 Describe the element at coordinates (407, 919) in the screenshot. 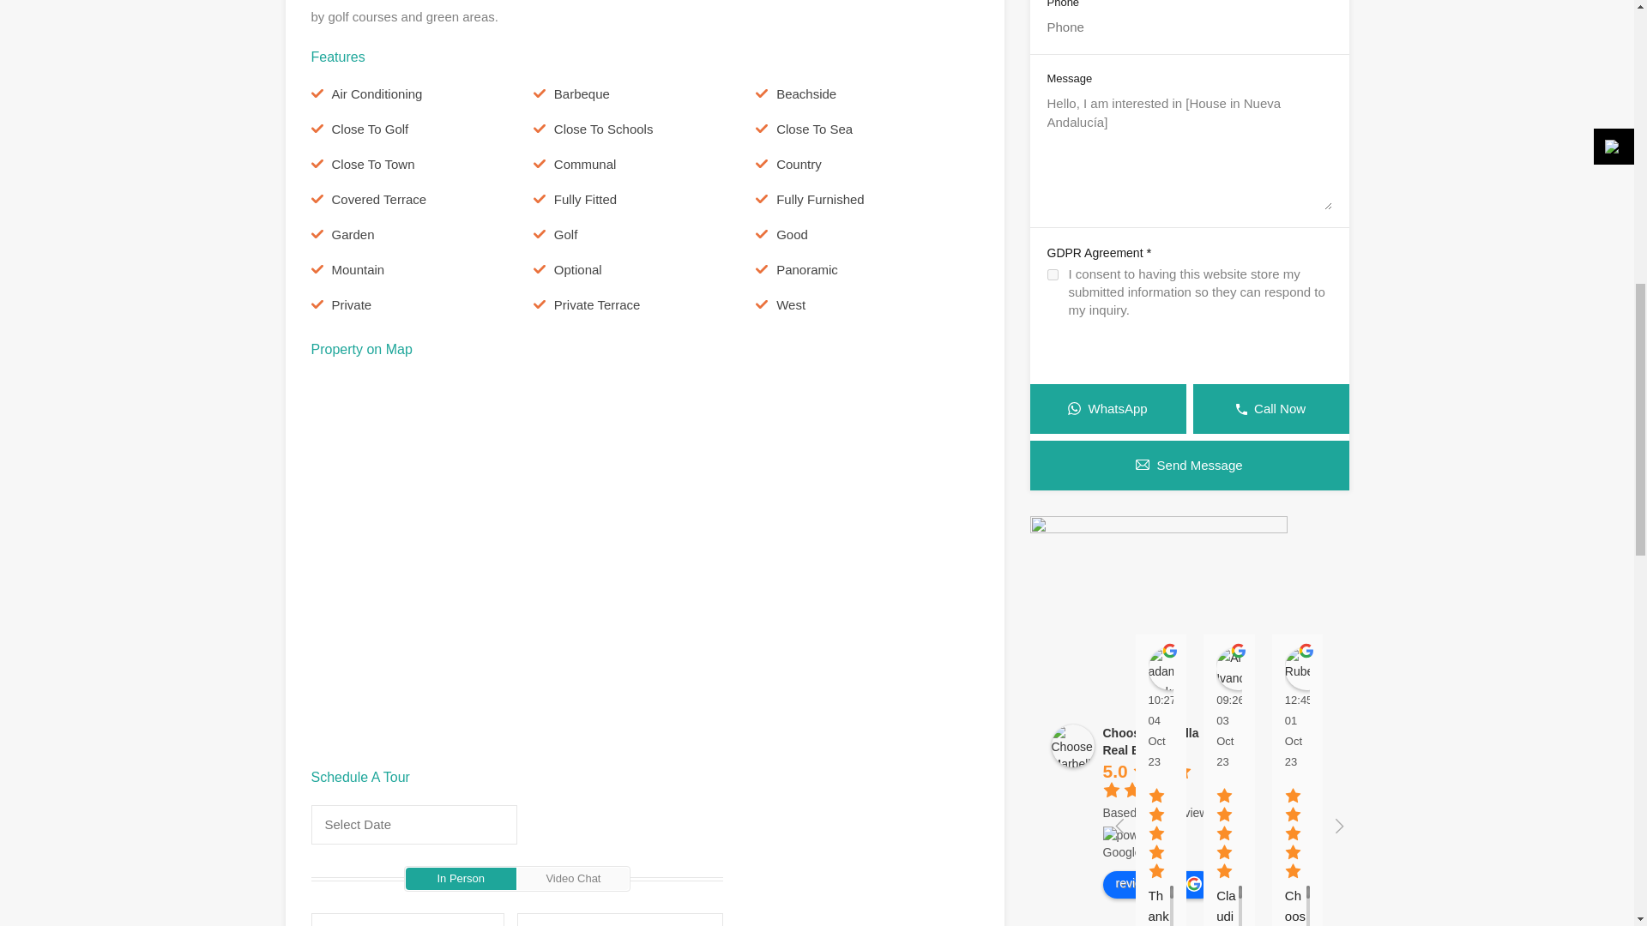

I see `Provide your name` at that location.